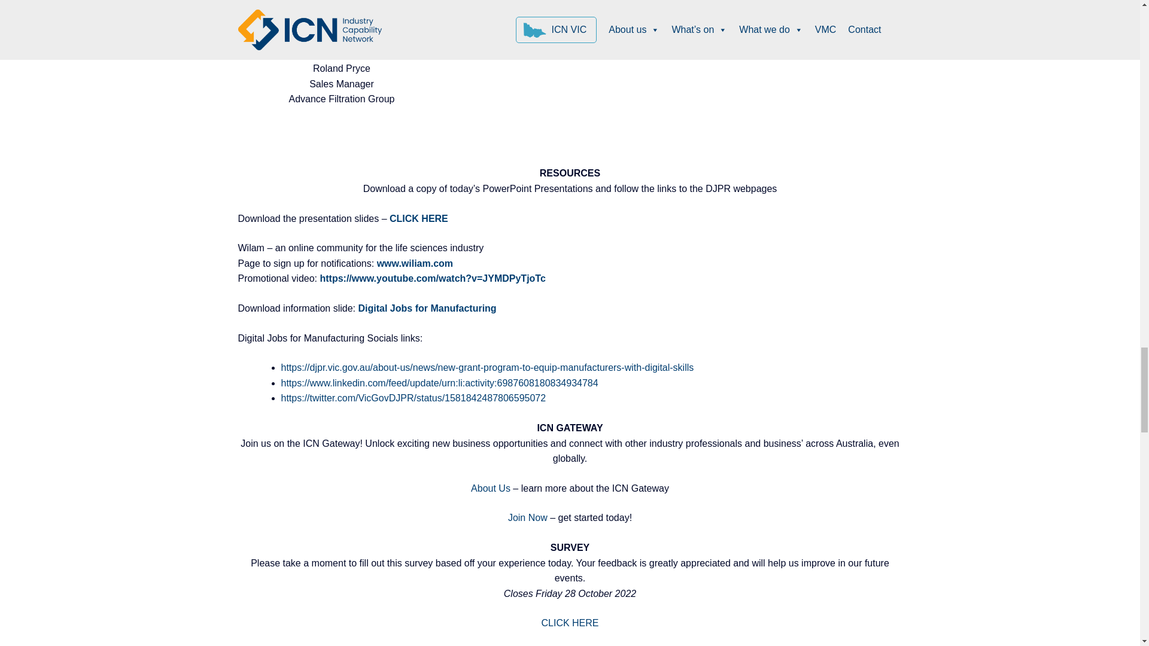 The height and width of the screenshot is (646, 1149). What do you see at coordinates (427, 307) in the screenshot?
I see `Digital Jobs for Manufacturing` at bounding box center [427, 307].